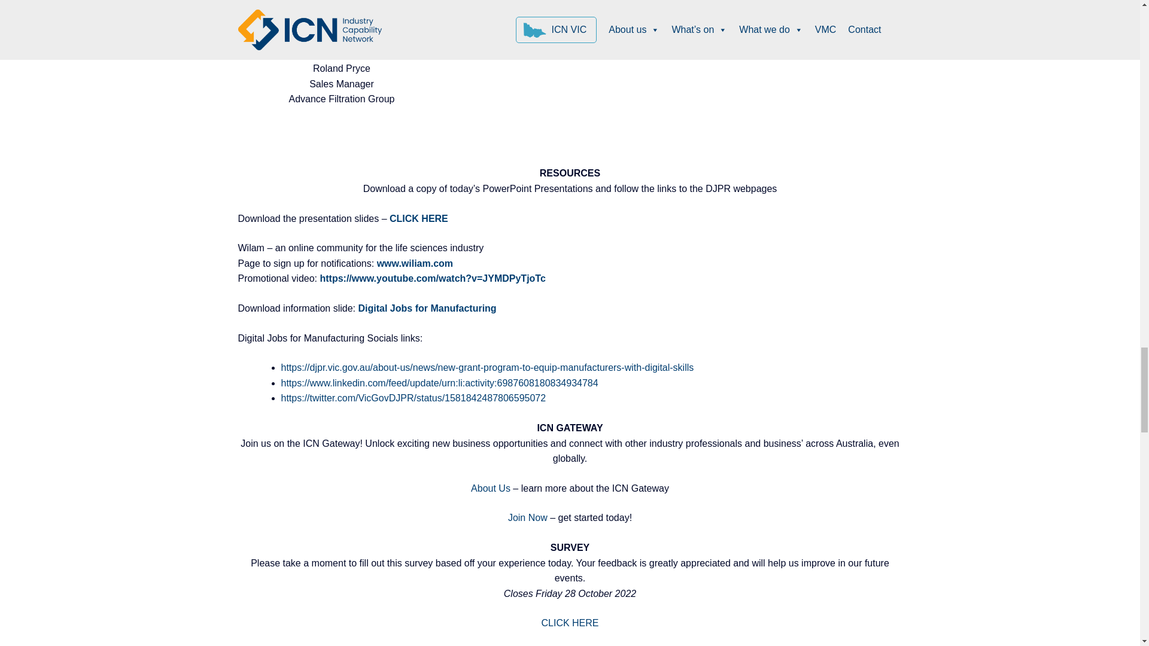 The height and width of the screenshot is (646, 1149). What do you see at coordinates (427, 307) in the screenshot?
I see `Digital Jobs for Manufacturing` at bounding box center [427, 307].